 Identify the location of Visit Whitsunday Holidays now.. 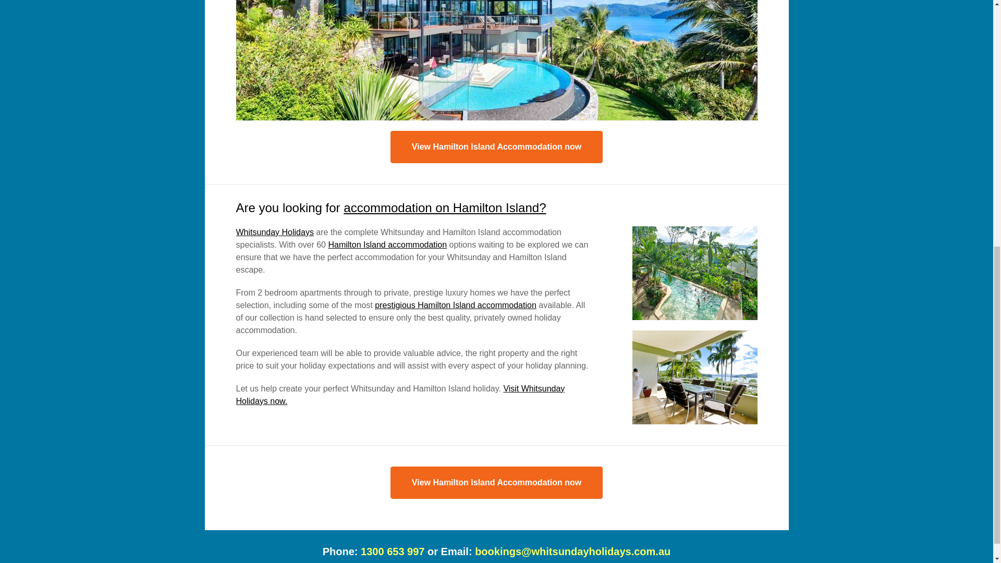
(399, 394).